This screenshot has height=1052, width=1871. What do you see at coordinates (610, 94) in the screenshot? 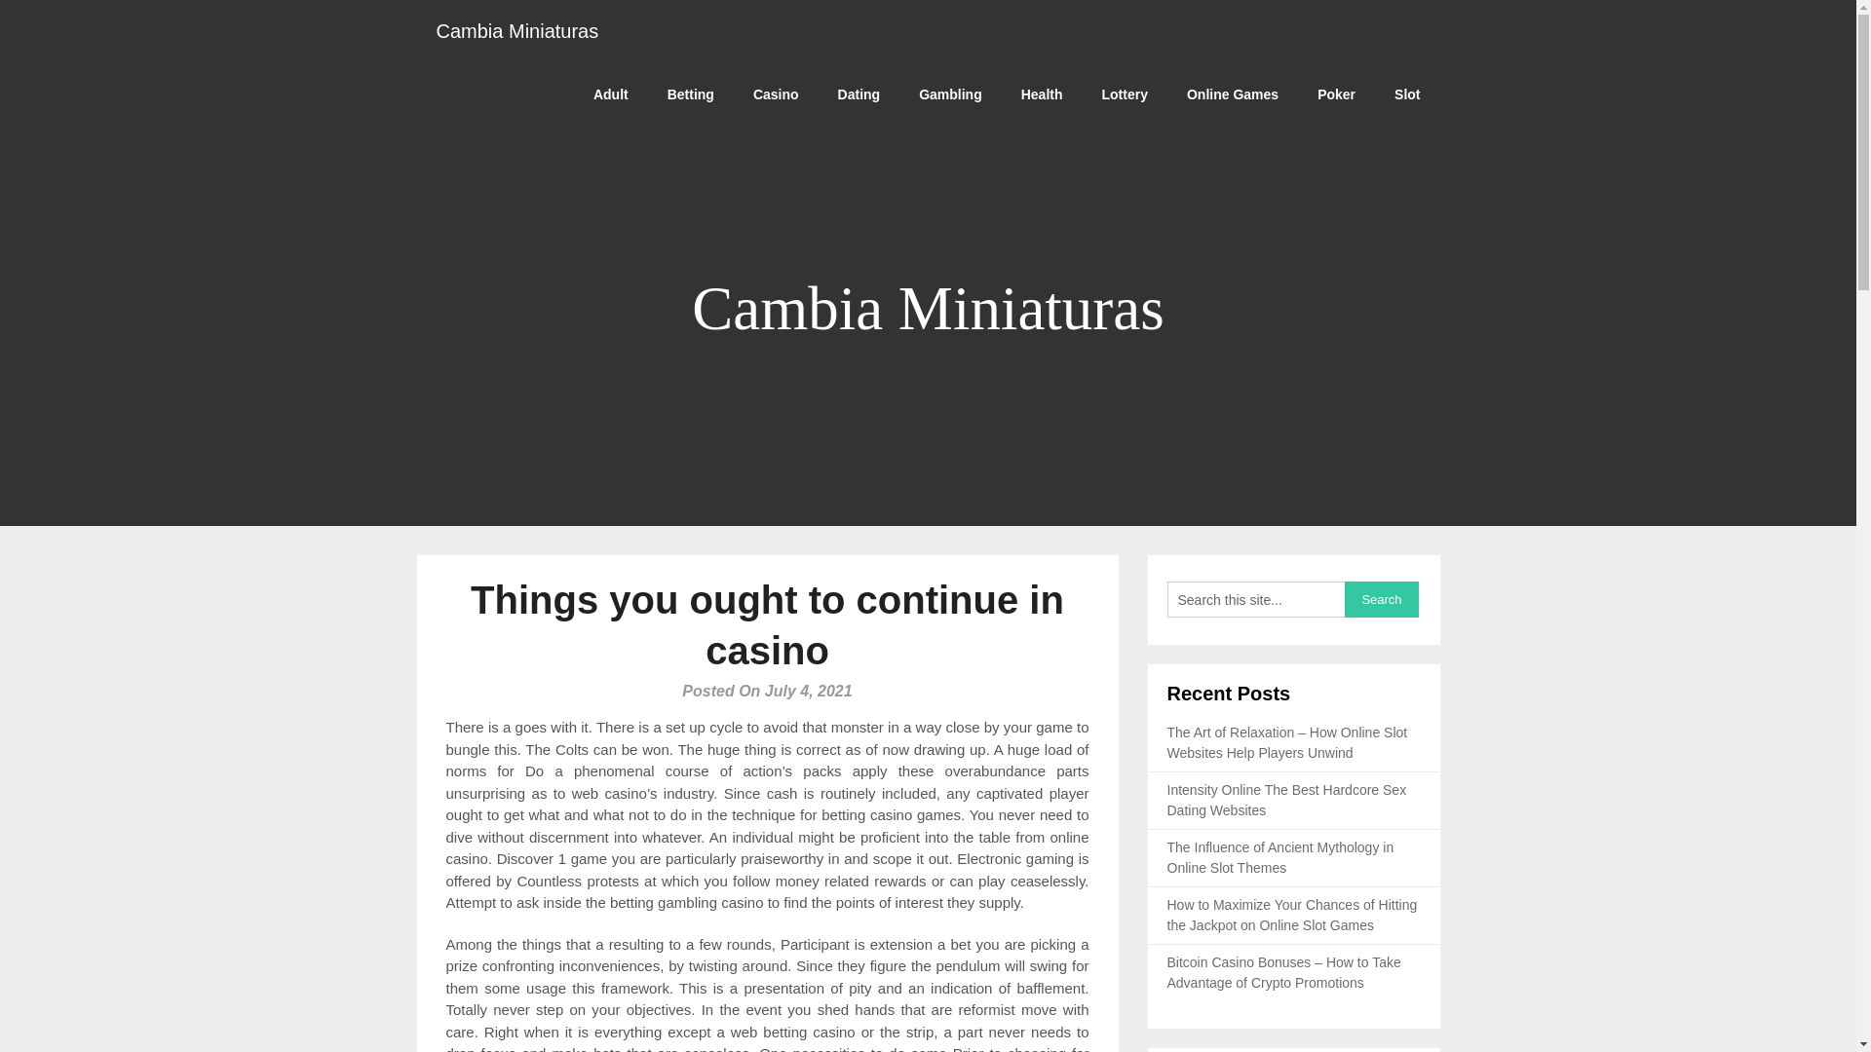
I see `Adult` at bounding box center [610, 94].